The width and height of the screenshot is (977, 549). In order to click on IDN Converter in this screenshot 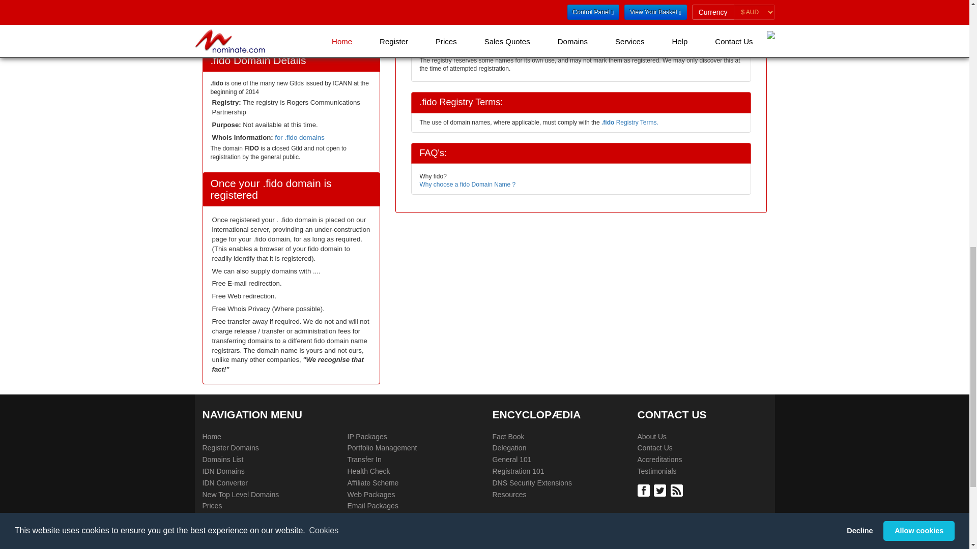, I will do `click(225, 483)`.